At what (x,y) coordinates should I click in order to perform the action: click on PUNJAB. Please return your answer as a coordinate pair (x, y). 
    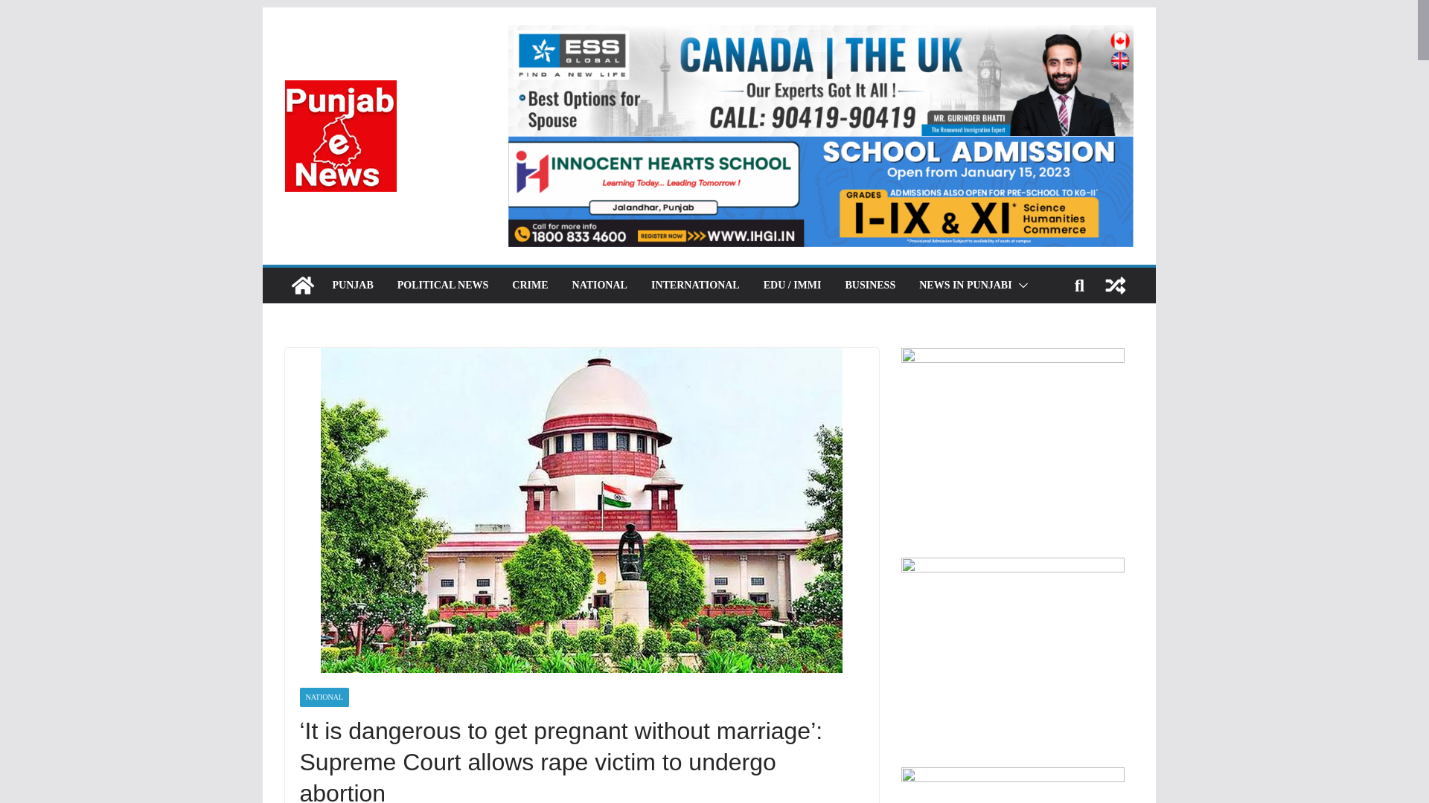
    Looking at the image, I should click on (352, 286).